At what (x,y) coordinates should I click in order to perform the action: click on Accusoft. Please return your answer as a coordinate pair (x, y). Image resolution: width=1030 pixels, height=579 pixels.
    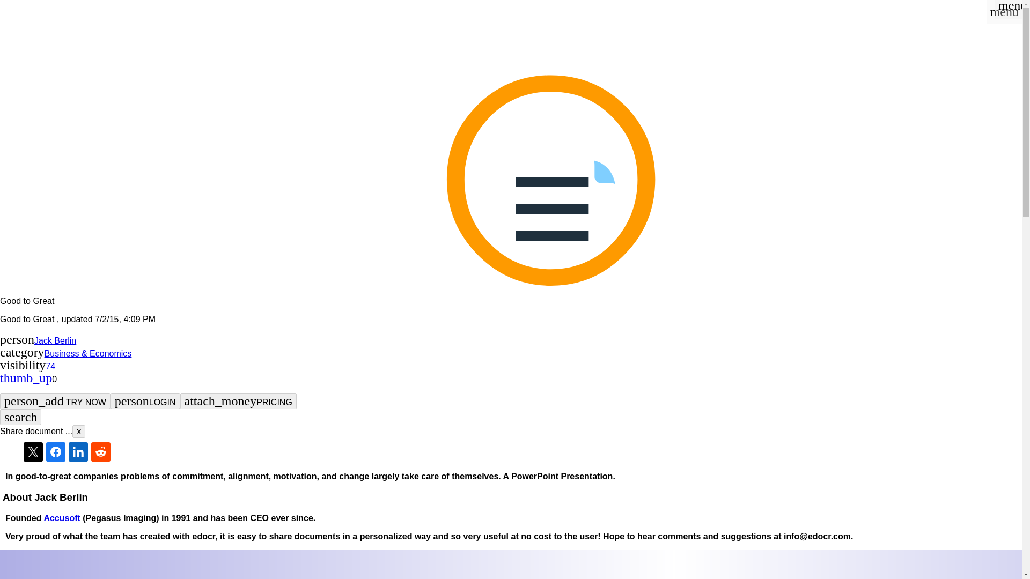
    Looking at the image, I should click on (61, 518).